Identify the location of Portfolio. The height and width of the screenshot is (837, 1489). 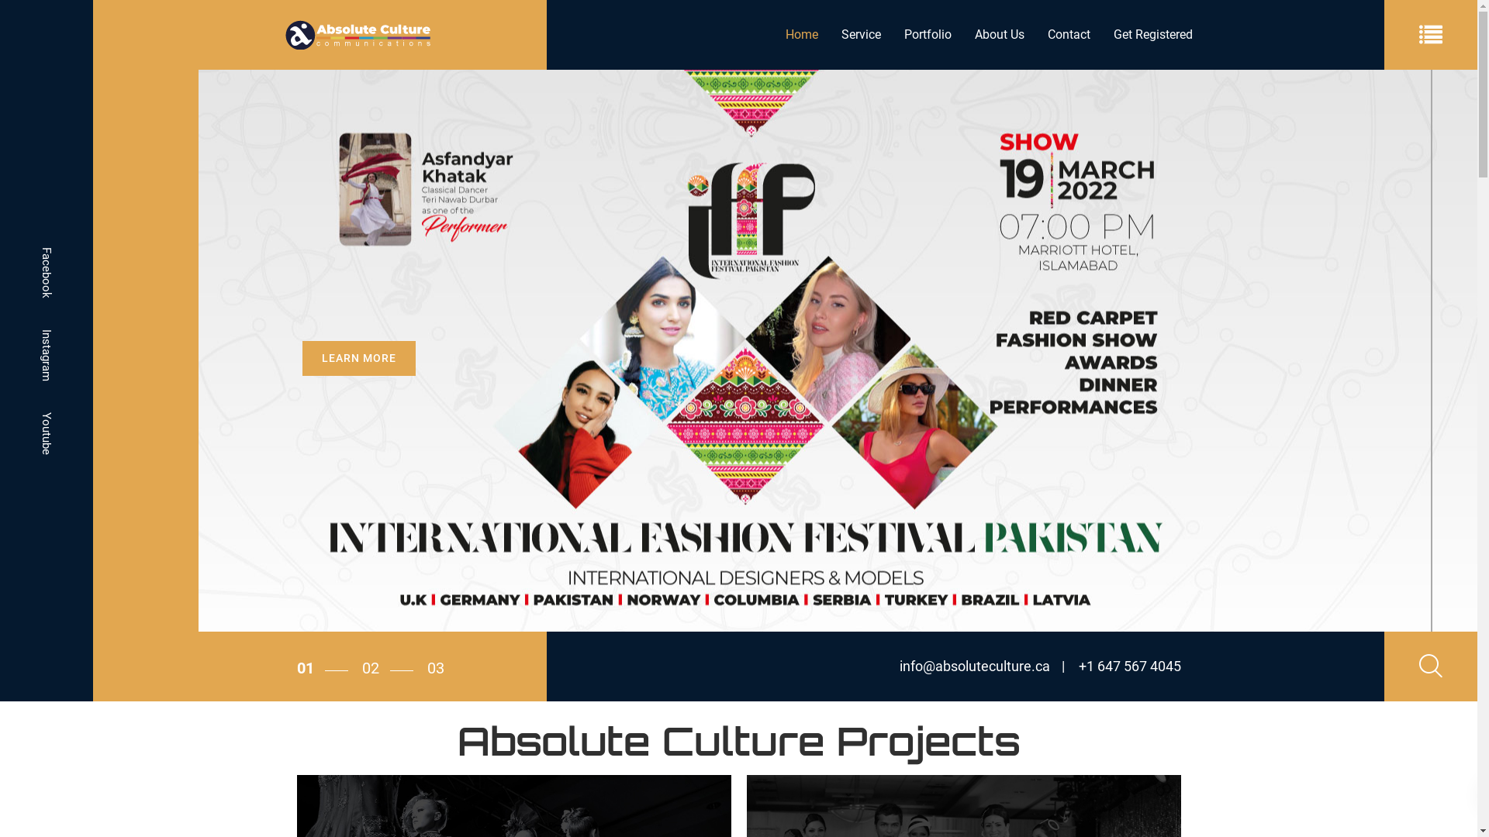
(928, 35).